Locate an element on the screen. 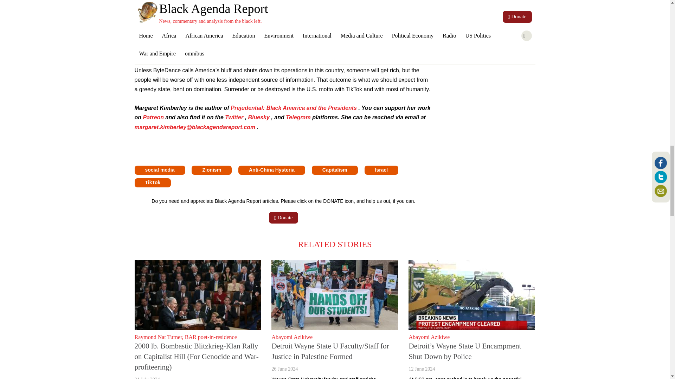 The image size is (675, 379). Telegram is located at coordinates (299, 117).